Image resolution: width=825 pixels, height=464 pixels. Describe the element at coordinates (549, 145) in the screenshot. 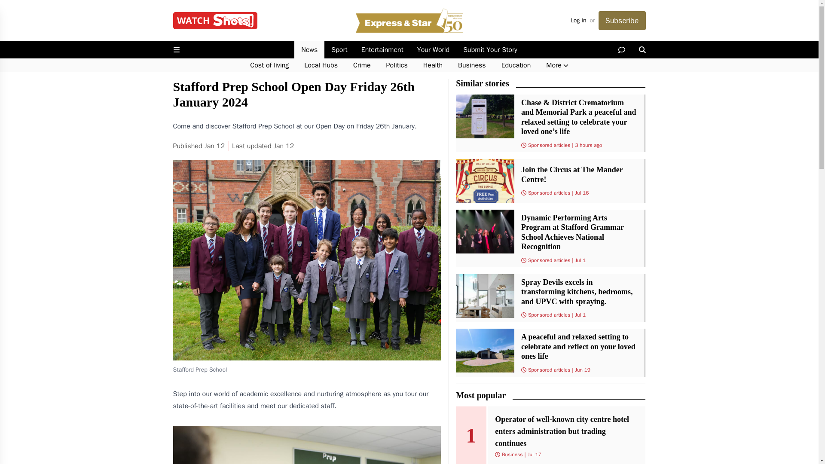

I see `Sponsored articles` at that location.